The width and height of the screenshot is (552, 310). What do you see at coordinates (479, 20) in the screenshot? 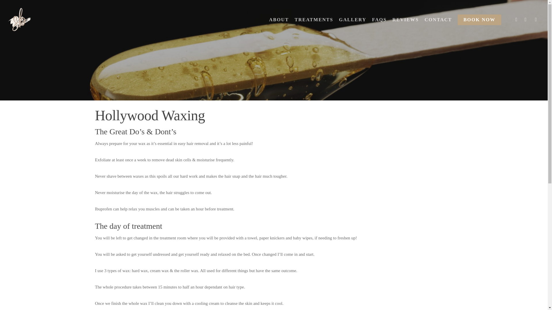
I see `BOOK NOW` at bounding box center [479, 20].